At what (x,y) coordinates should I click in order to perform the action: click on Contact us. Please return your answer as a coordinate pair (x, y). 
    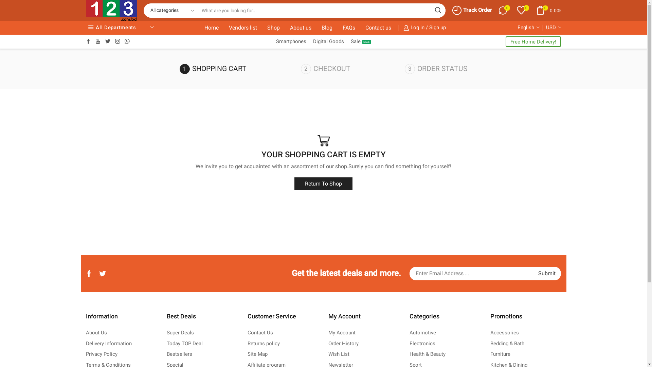
    Looking at the image, I should click on (378, 28).